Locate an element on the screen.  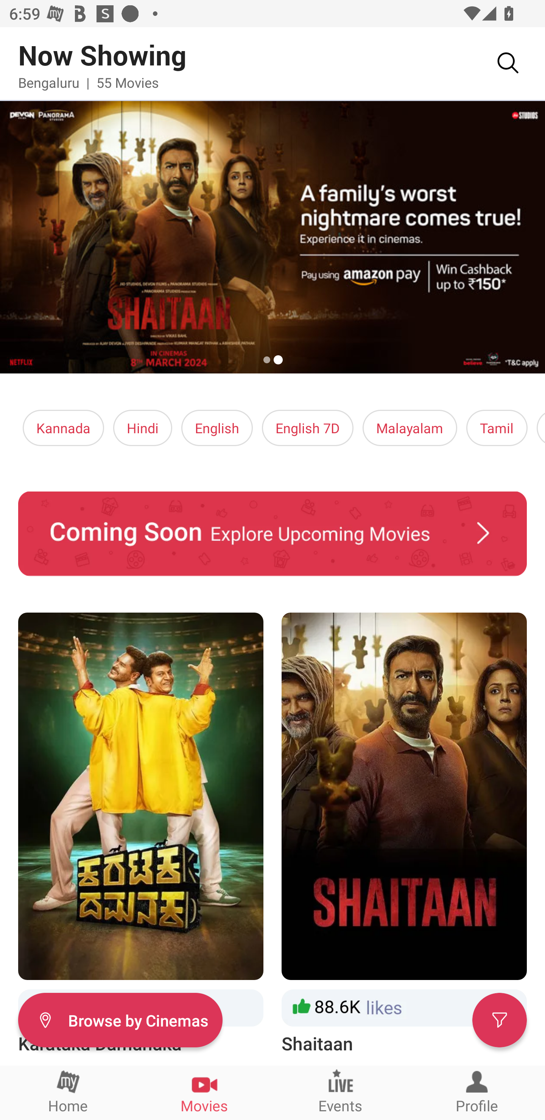
Events is located at coordinates (341, 1092).